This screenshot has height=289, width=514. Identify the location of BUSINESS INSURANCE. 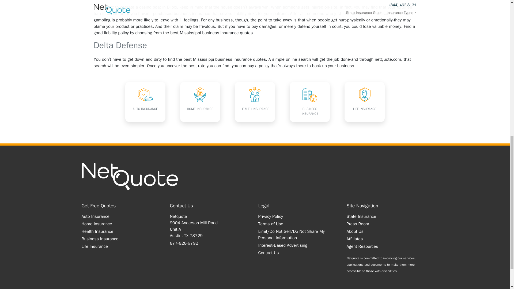
(310, 102).